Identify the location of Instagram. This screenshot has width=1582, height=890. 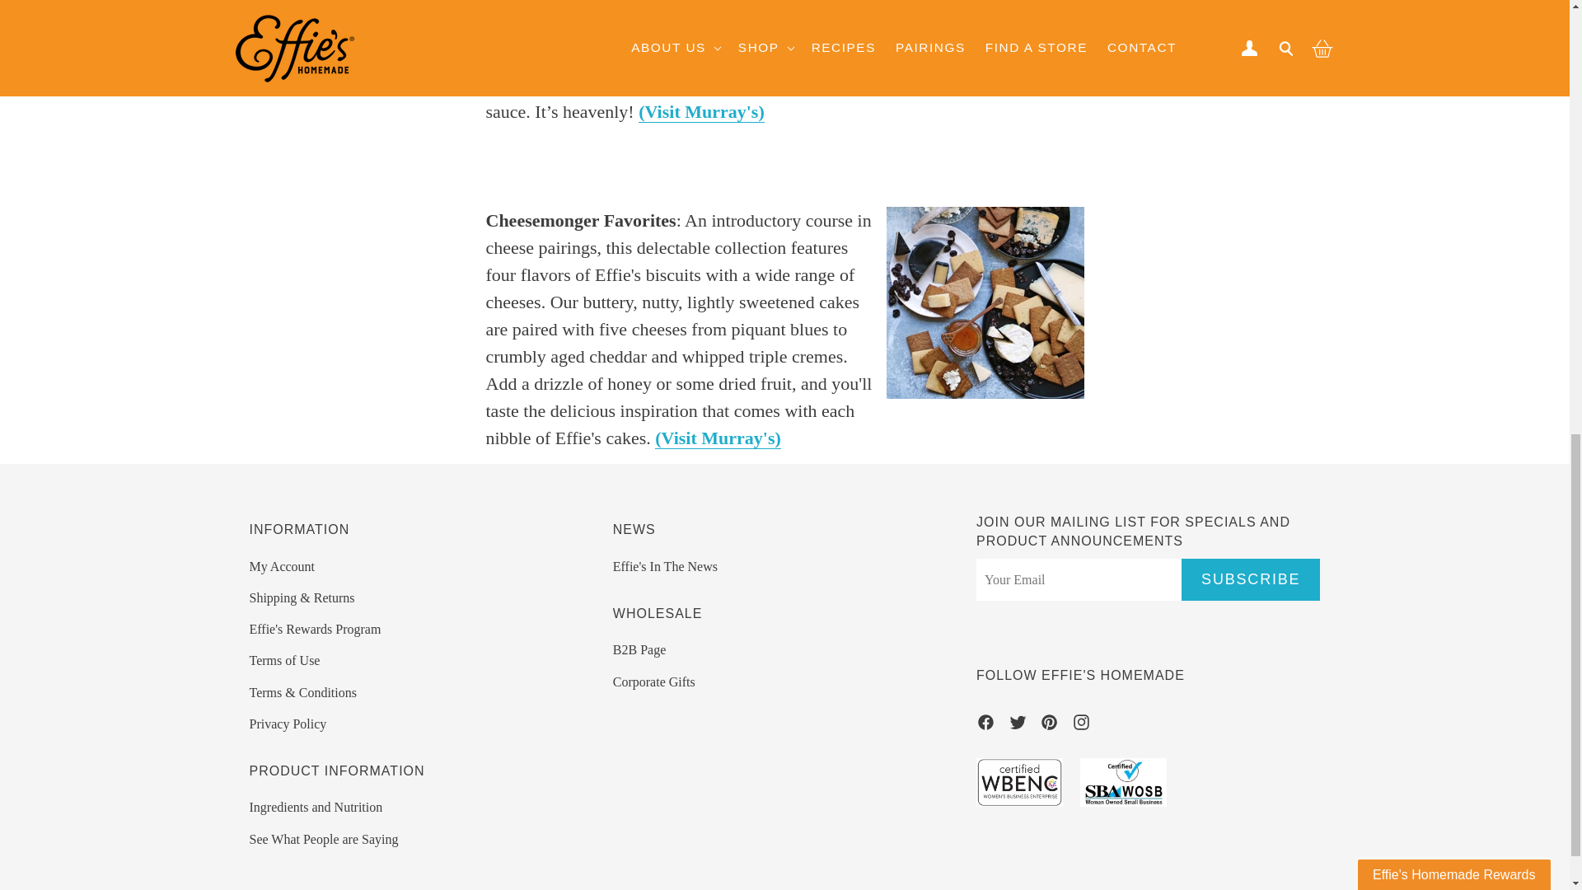
(1081, 725).